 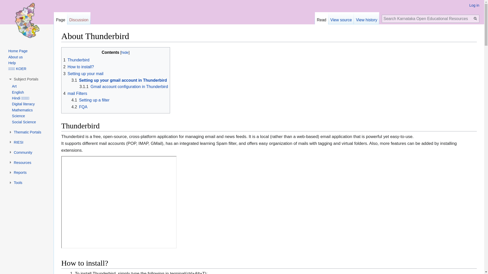 I want to click on Go, so click(x=475, y=19).